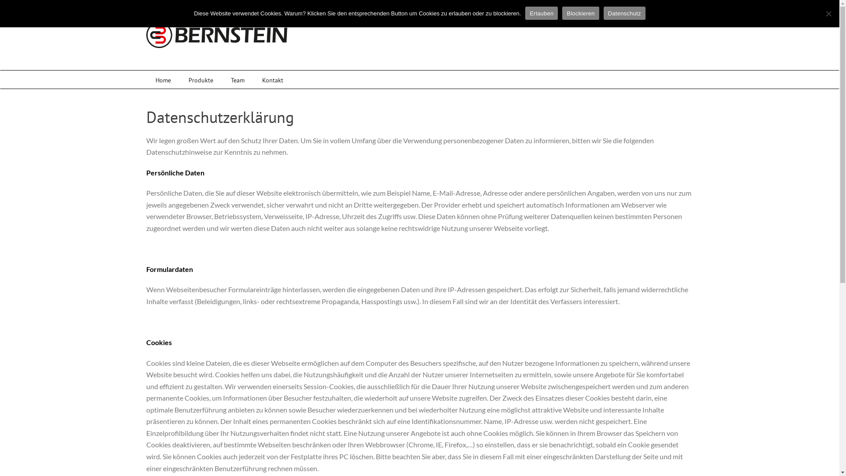 Image resolution: width=846 pixels, height=476 pixels. I want to click on AGB, so click(246, 463).